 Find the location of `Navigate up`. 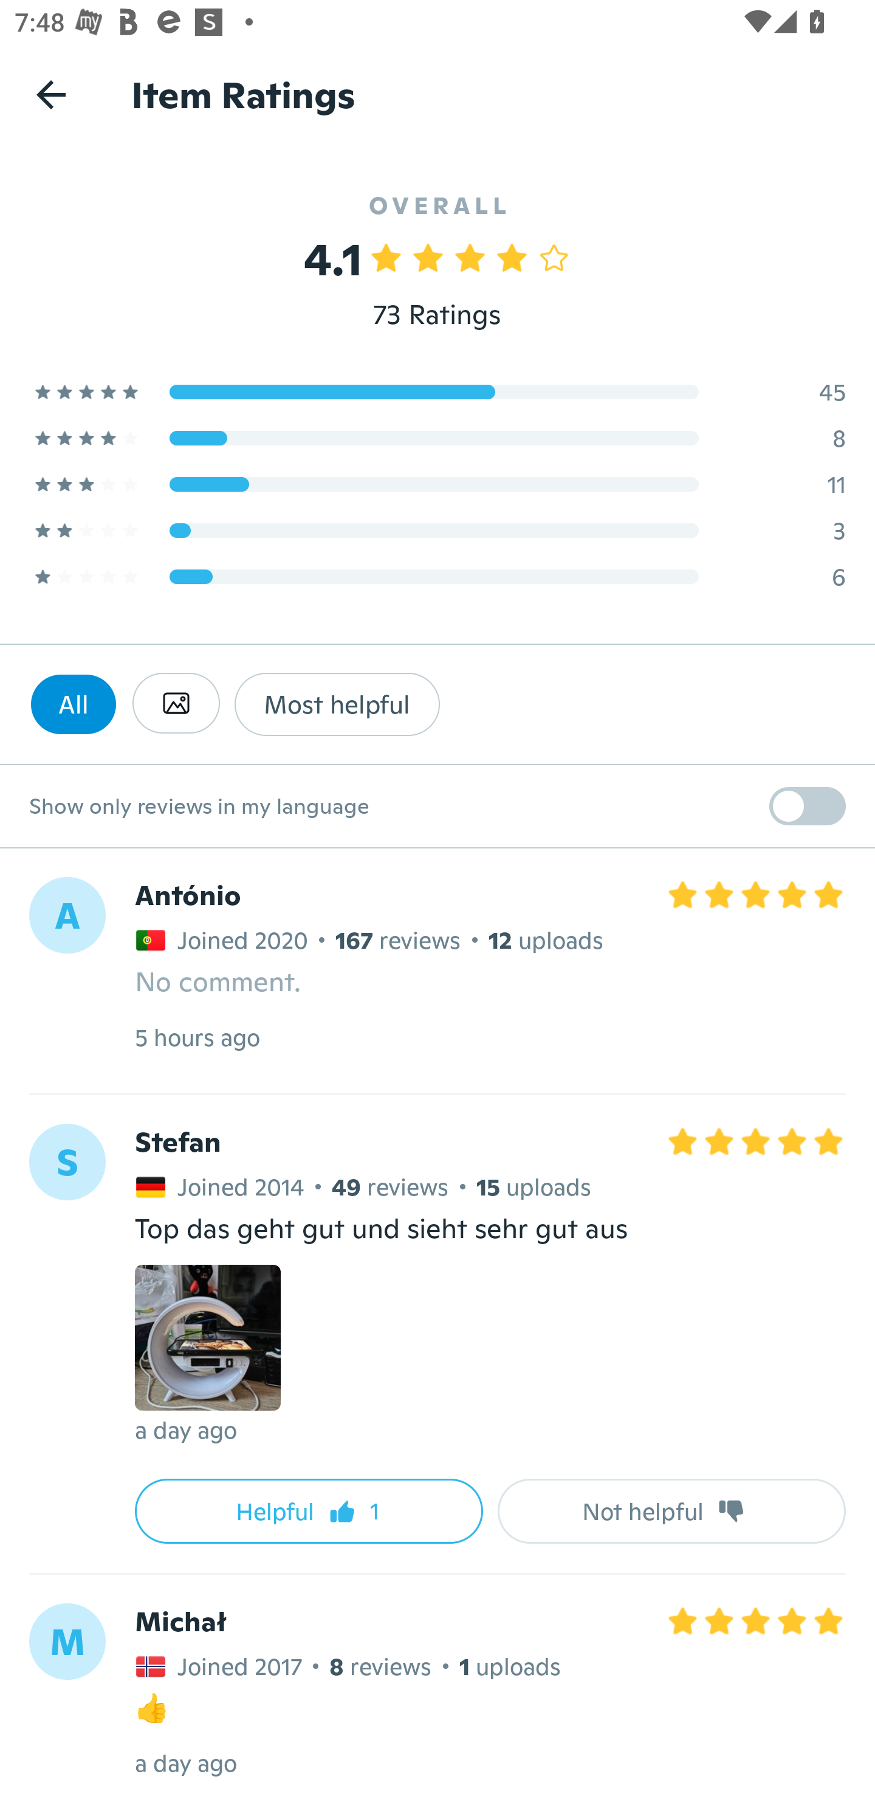

Navigate up is located at coordinates (51, 94).